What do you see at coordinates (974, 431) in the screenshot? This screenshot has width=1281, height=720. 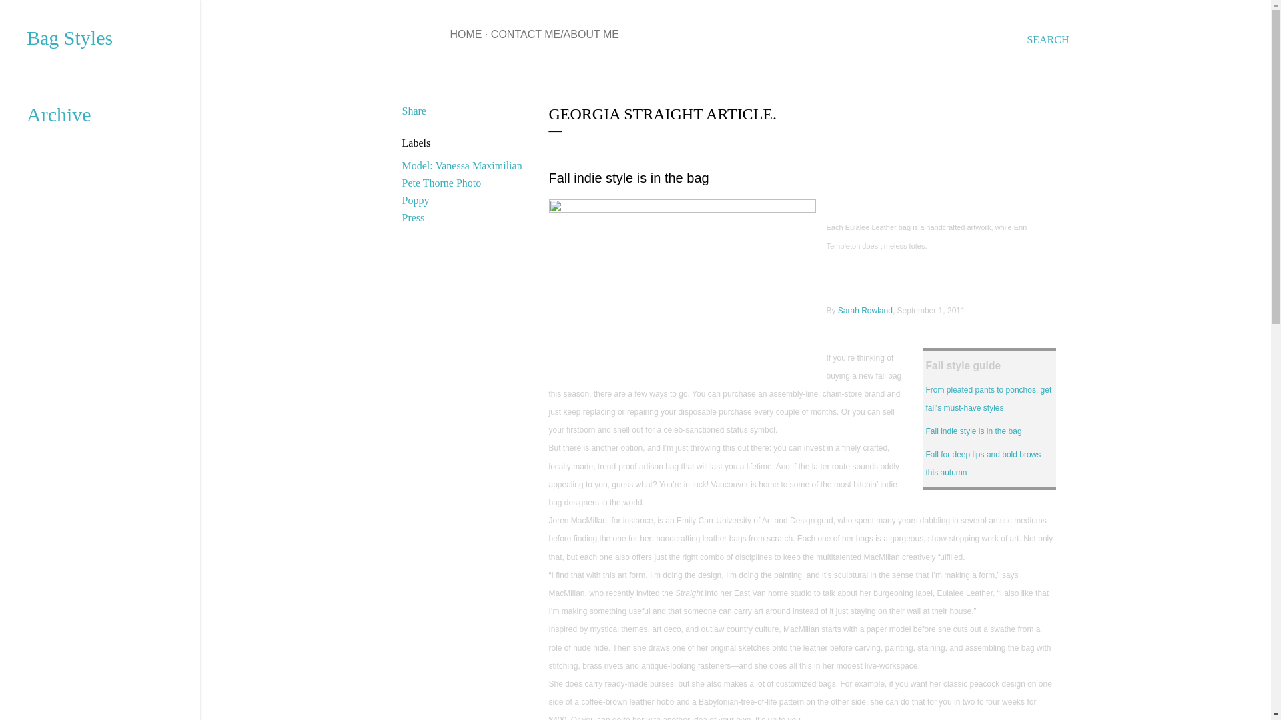 I see `Fall indie style is in the bag` at bounding box center [974, 431].